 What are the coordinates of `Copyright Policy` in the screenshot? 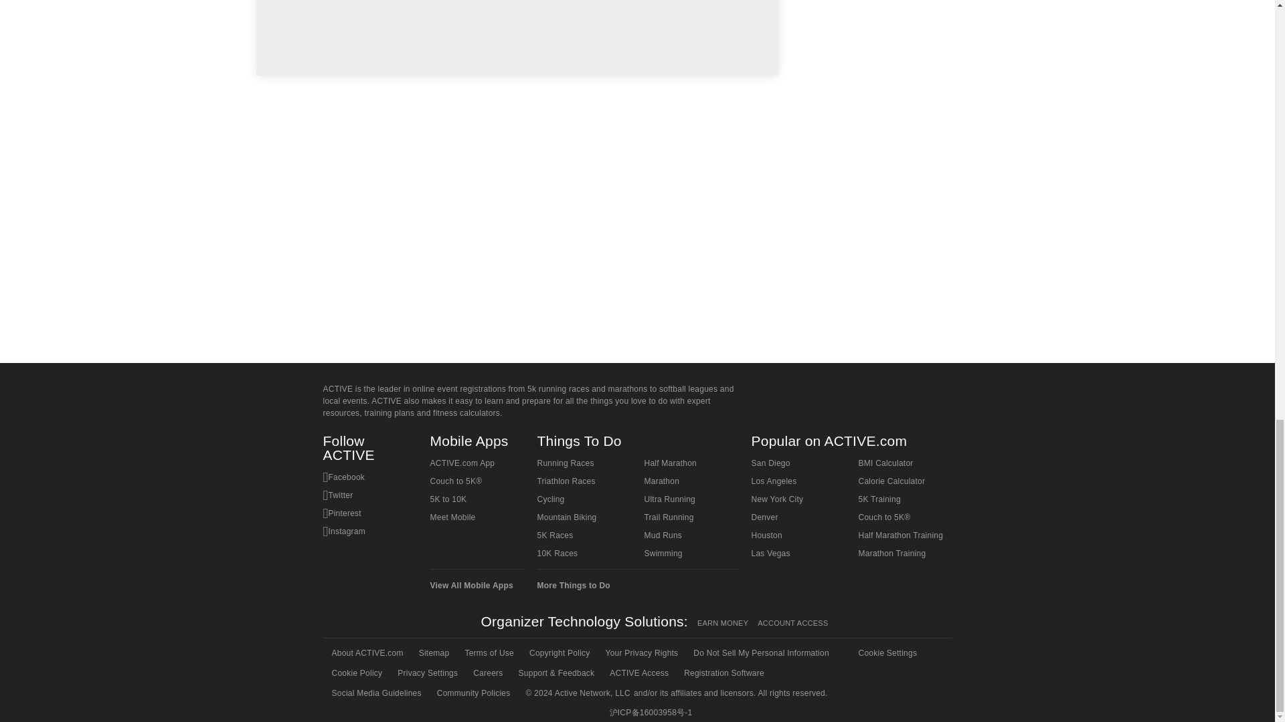 It's located at (558, 653).